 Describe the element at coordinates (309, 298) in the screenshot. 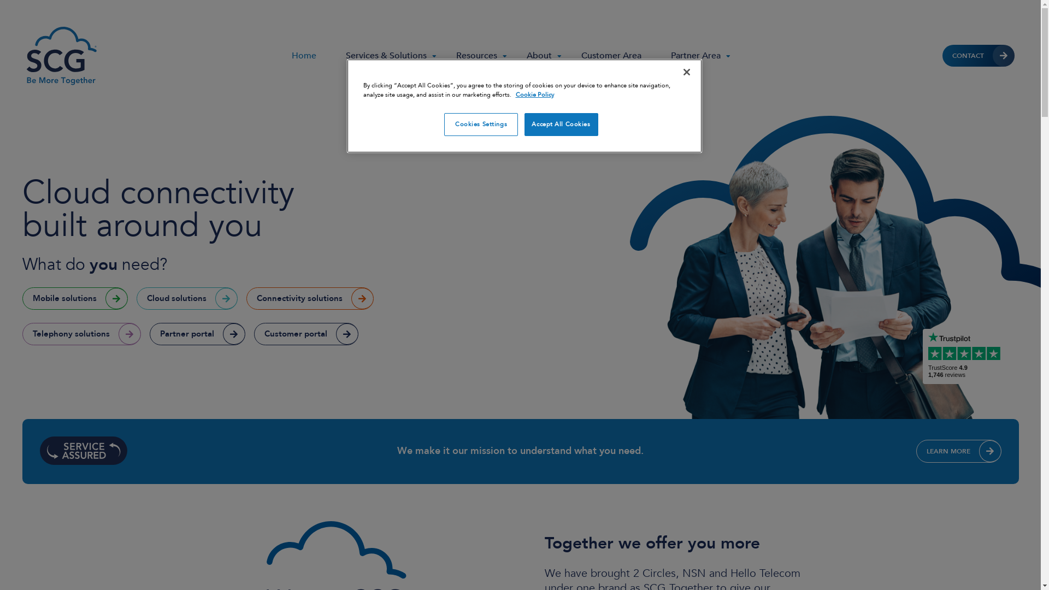

I see `Connectivity solutions` at that location.